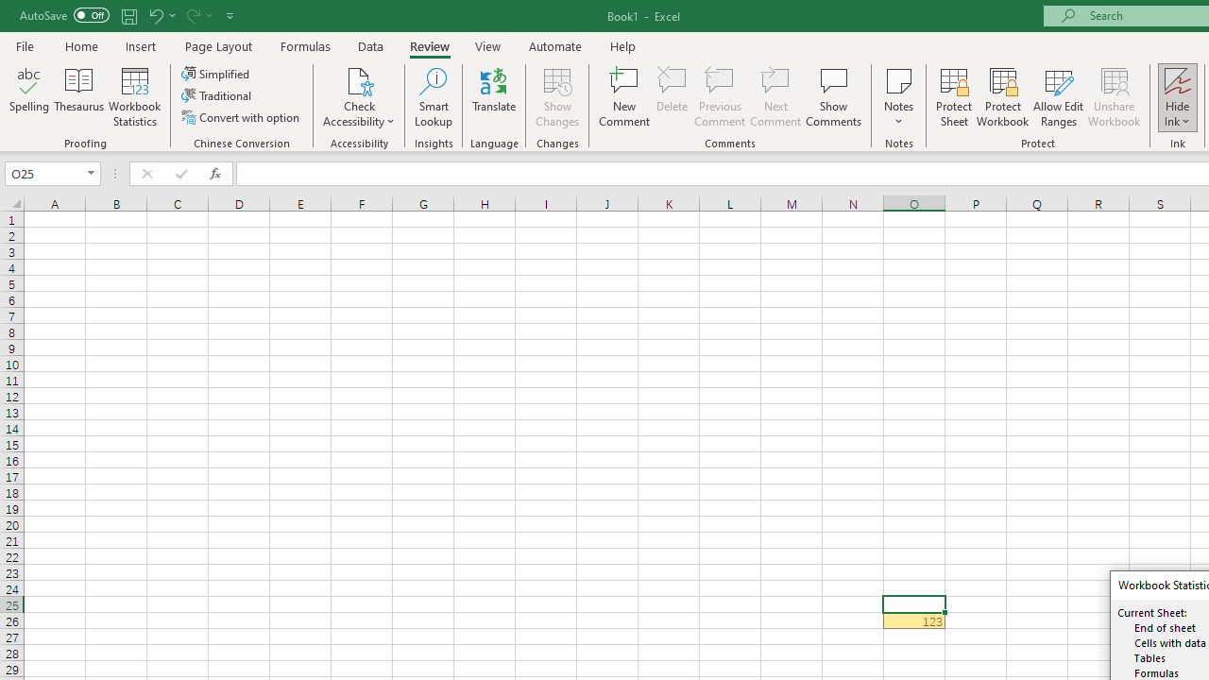 This screenshot has height=680, width=1209. I want to click on Smart Lookup, so click(434, 96).